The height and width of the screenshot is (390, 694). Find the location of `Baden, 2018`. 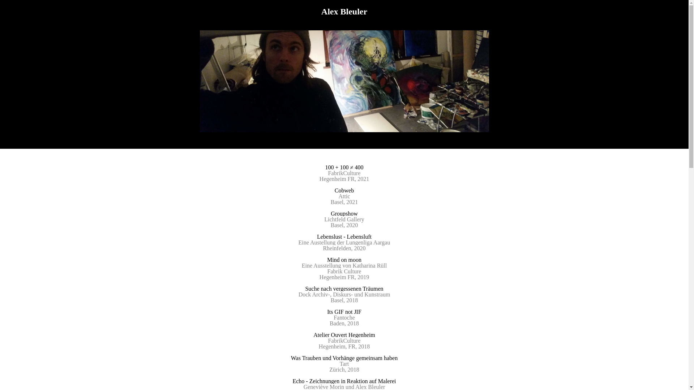

Baden, 2018 is located at coordinates (344, 324).